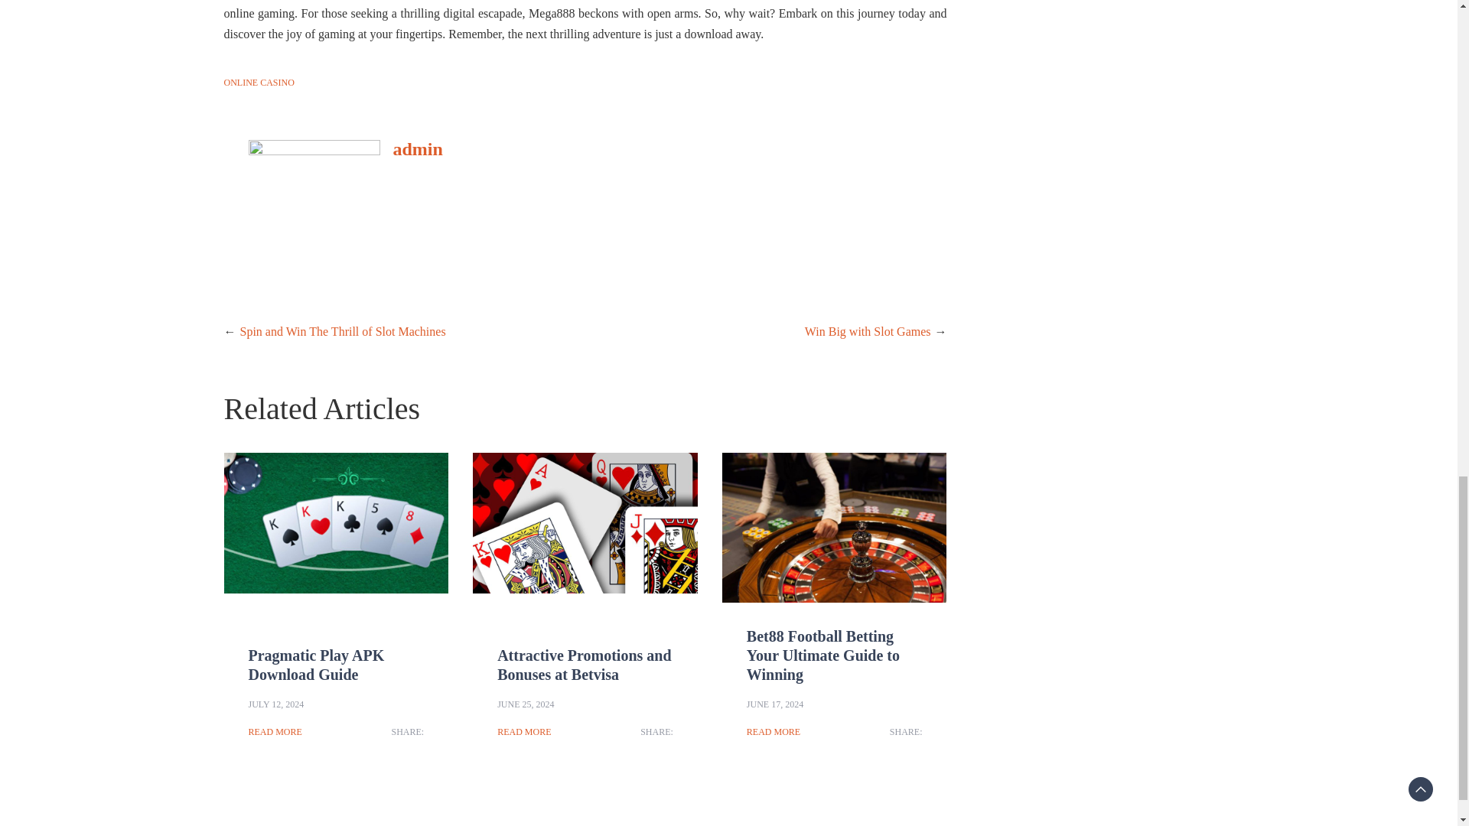 Image resolution: width=1469 pixels, height=826 pixels. What do you see at coordinates (275, 704) in the screenshot?
I see `JULY 12, 2024` at bounding box center [275, 704].